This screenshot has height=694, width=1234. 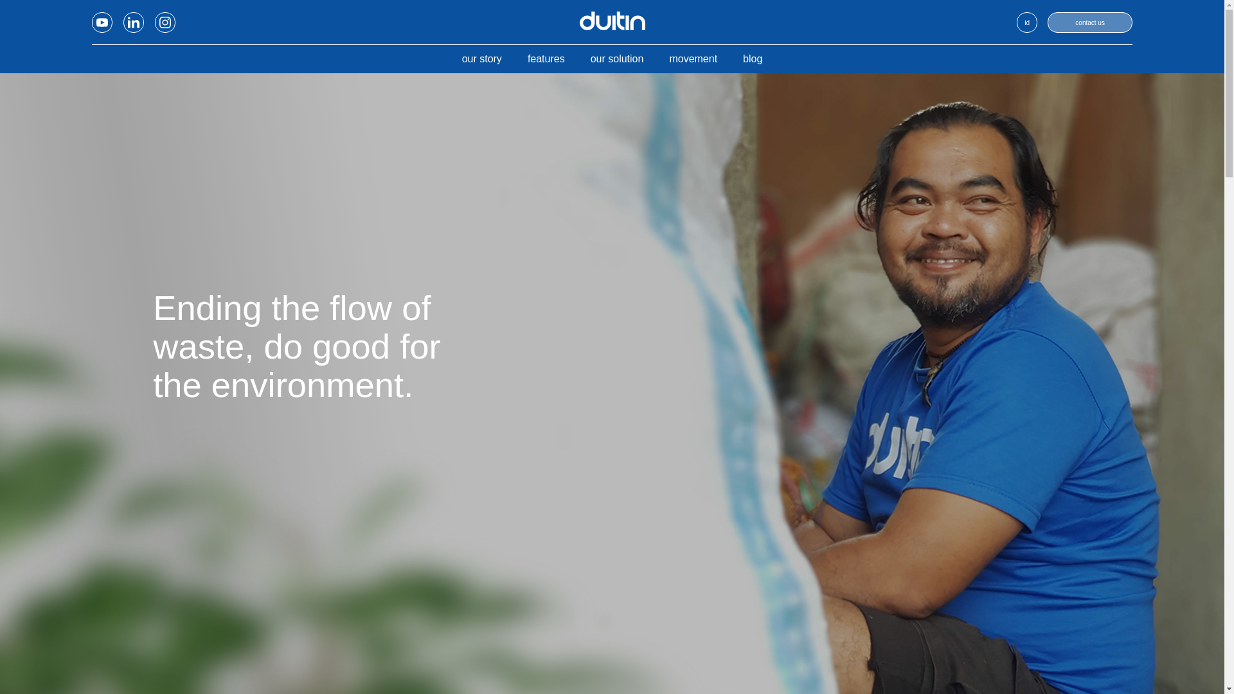 I want to click on our solution, so click(x=617, y=59).